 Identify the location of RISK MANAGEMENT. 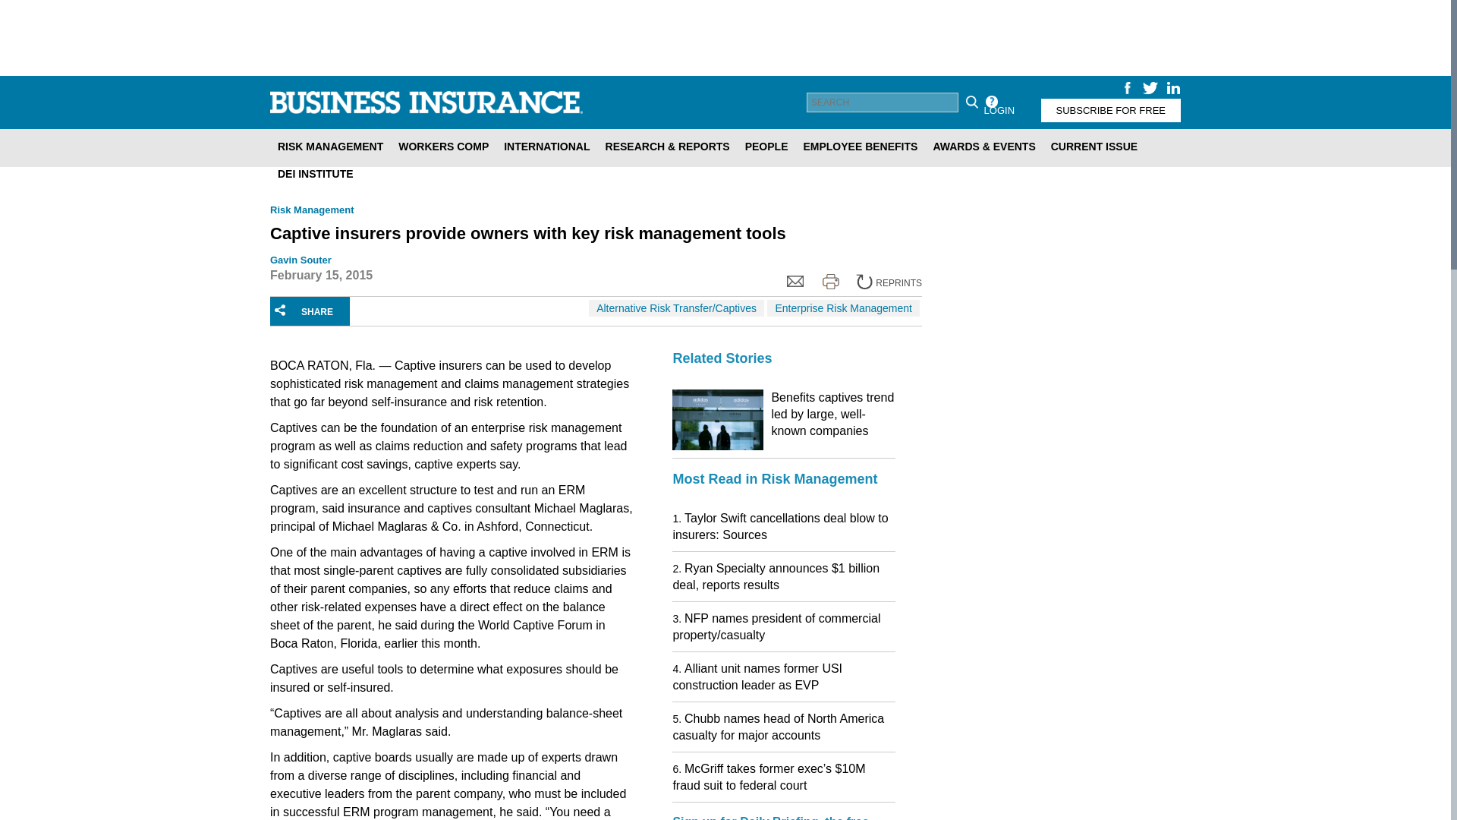
(329, 146).